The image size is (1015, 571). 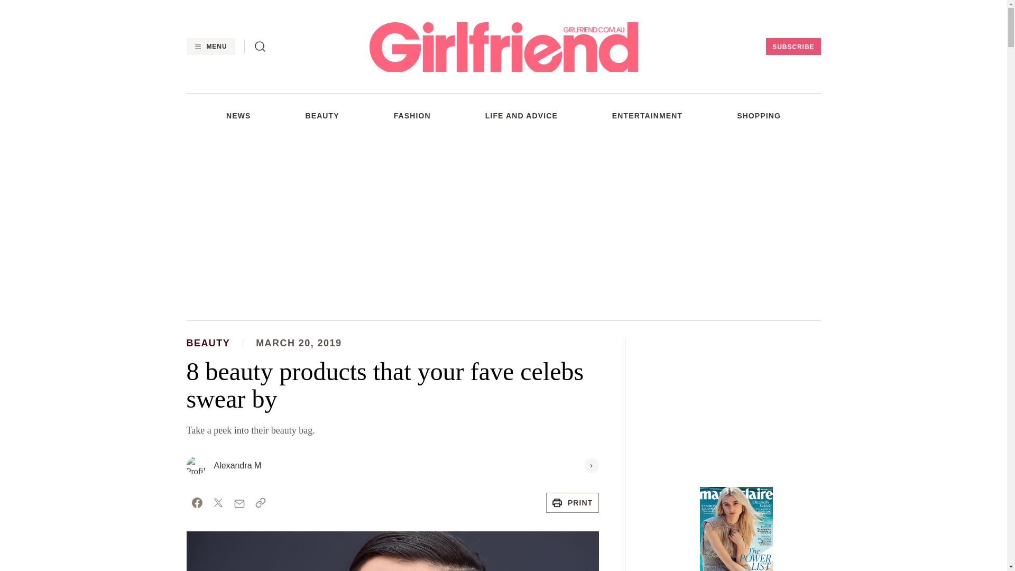 What do you see at coordinates (210, 47) in the screenshot?
I see `MENU` at bounding box center [210, 47].